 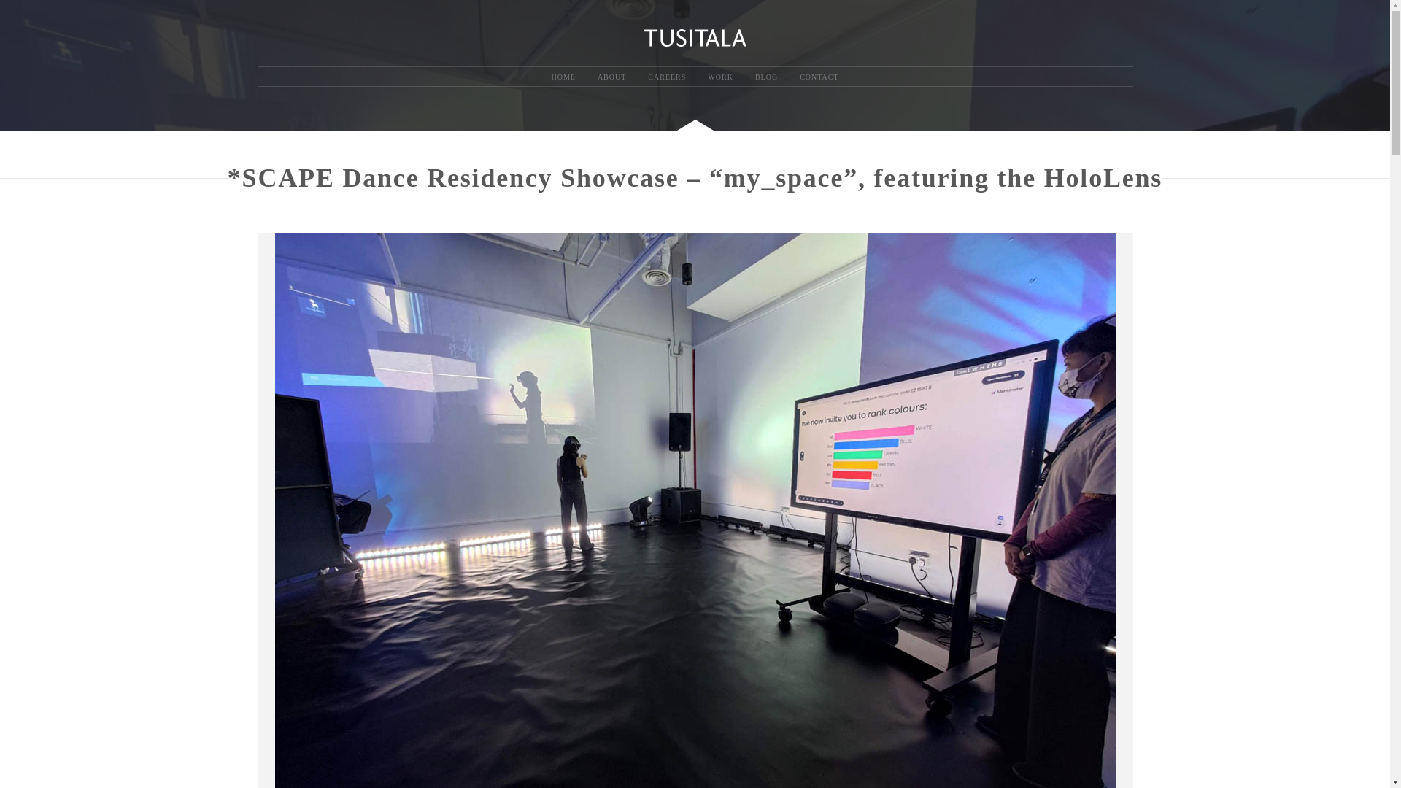 What do you see at coordinates (562, 77) in the screenshot?
I see `HOME` at bounding box center [562, 77].